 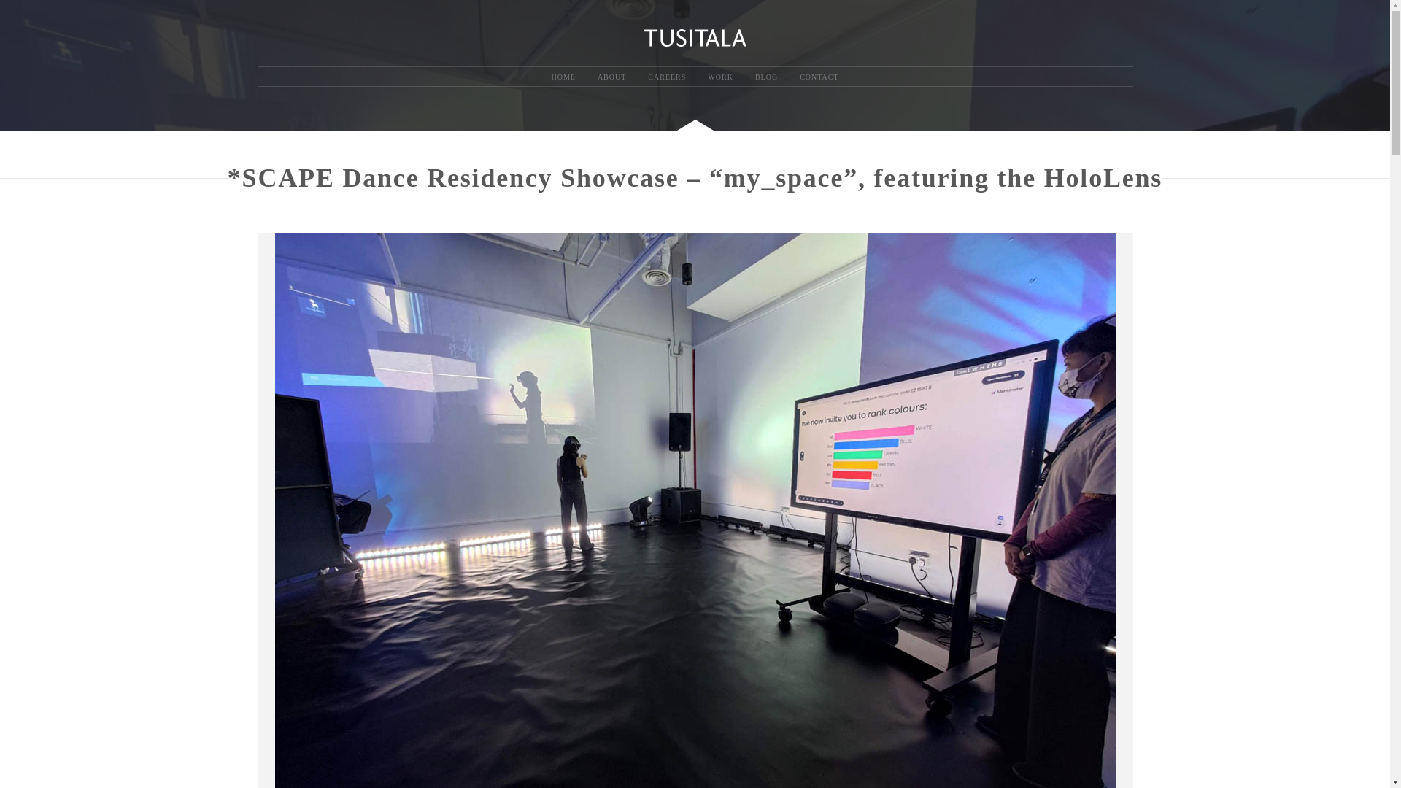 What do you see at coordinates (562, 77) in the screenshot?
I see `HOME` at bounding box center [562, 77].